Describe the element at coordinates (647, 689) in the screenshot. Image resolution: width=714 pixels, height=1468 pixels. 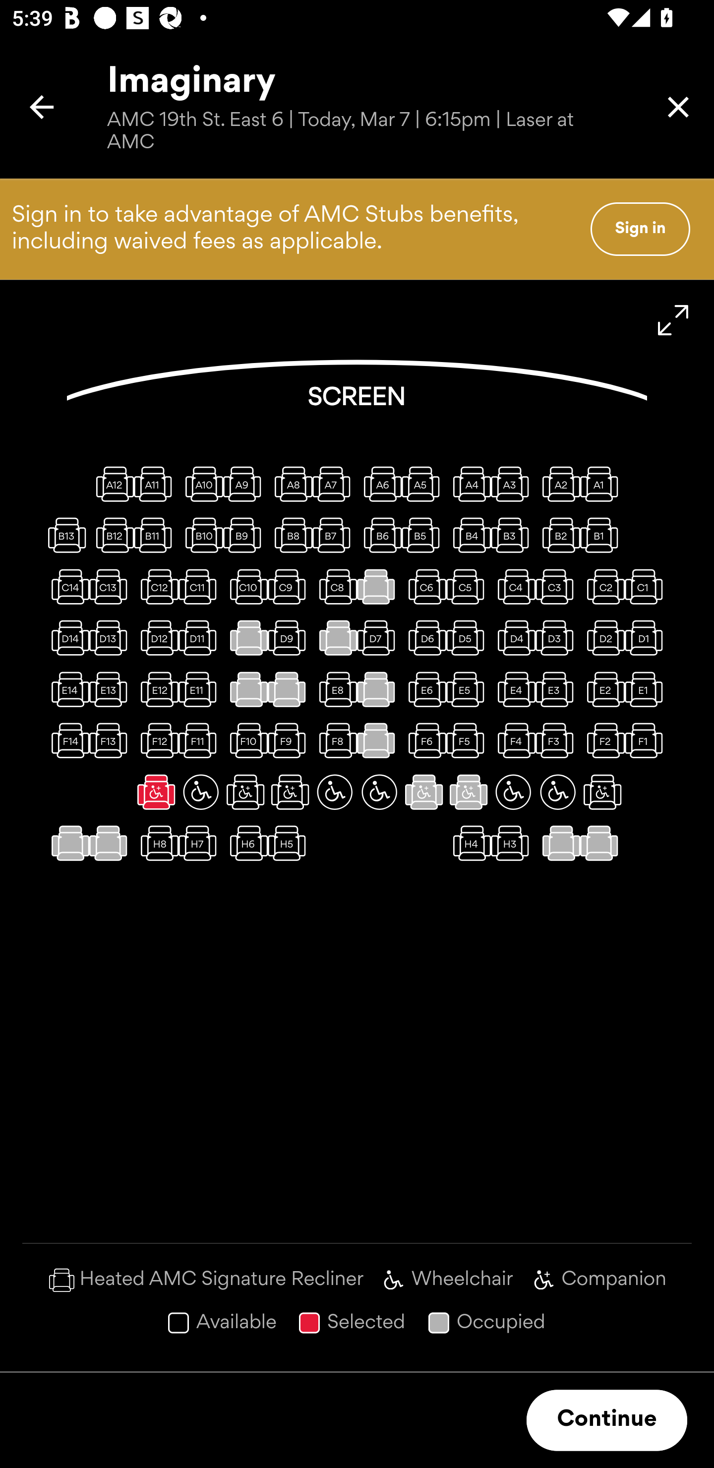
I see `E1, Regular seat, available` at that location.